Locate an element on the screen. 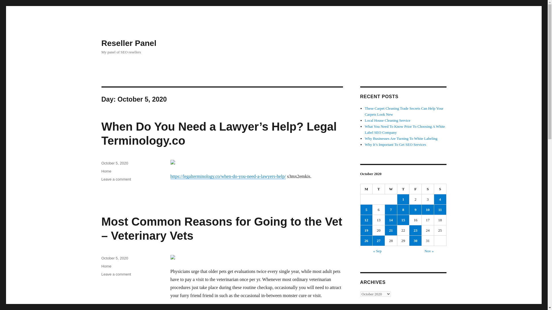  Monday is located at coordinates (367, 189).